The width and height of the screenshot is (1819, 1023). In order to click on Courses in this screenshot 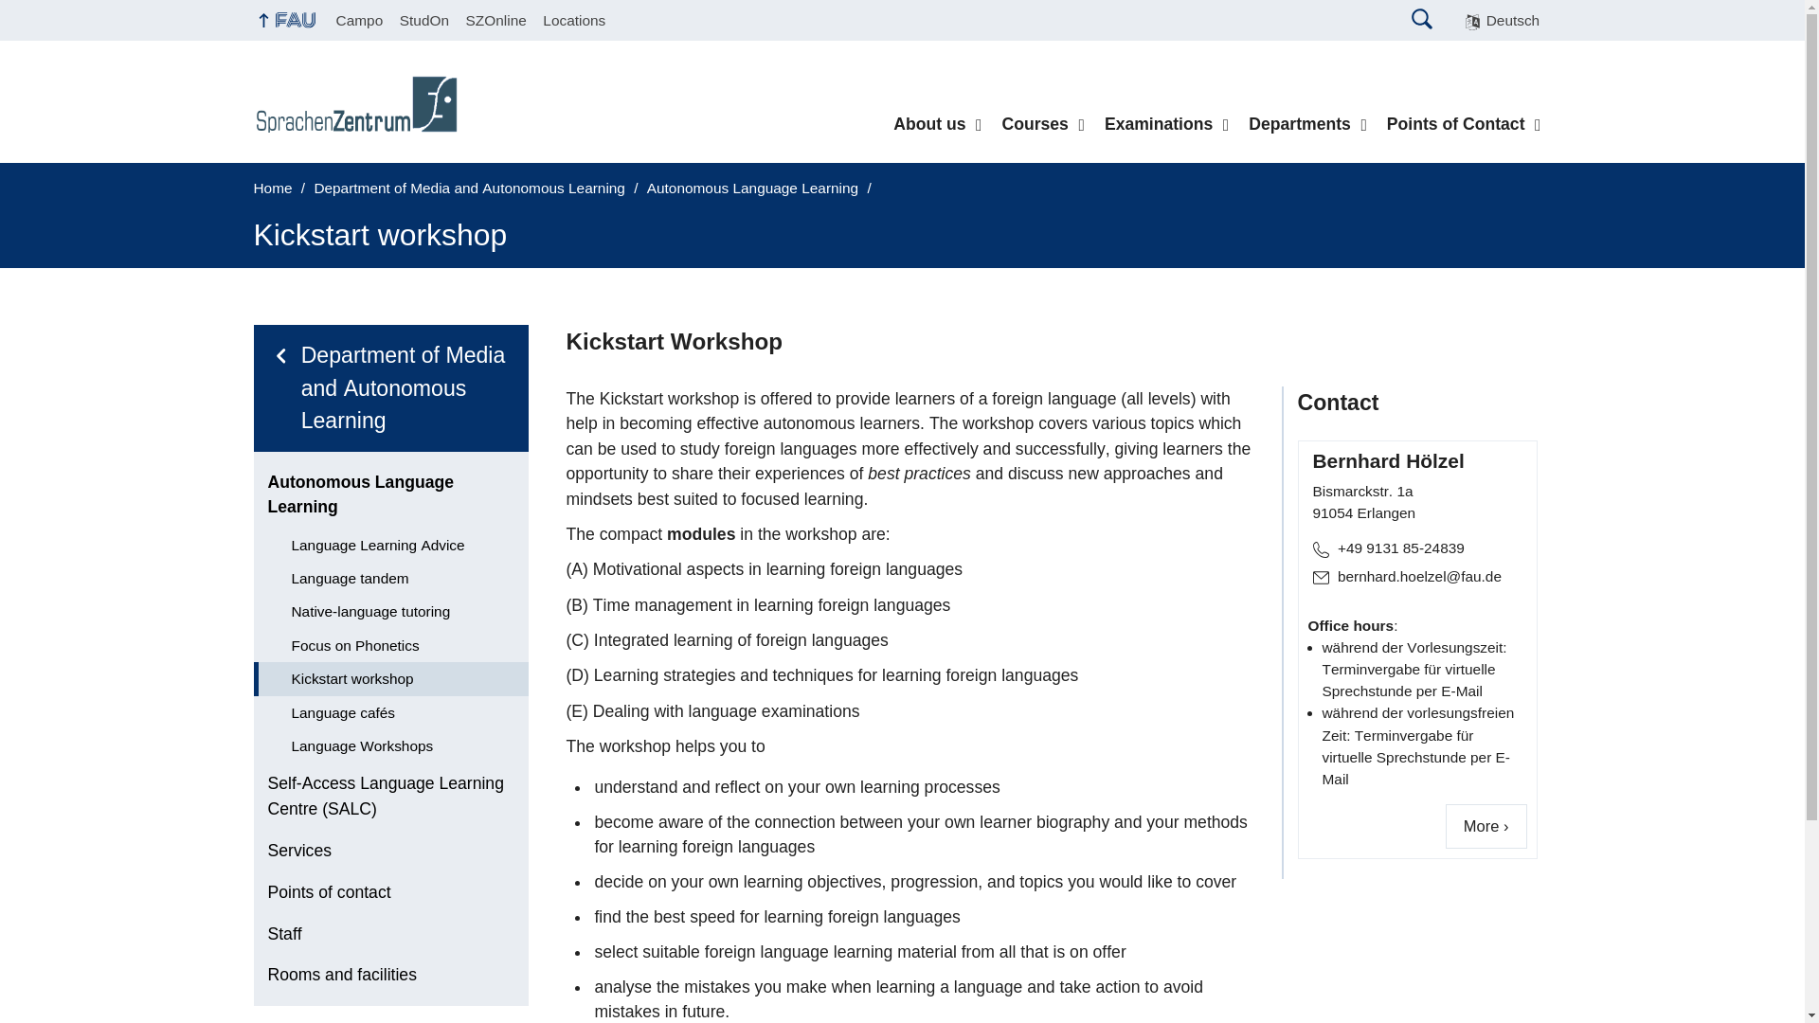, I will do `click(1042, 124)`.